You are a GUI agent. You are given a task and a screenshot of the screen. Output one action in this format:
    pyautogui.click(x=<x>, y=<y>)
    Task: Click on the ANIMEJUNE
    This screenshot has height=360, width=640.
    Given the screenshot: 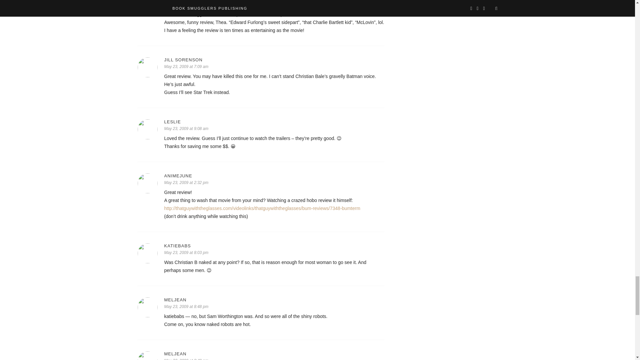 What is the action you would take?
    pyautogui.click(x=274, y=175)
    